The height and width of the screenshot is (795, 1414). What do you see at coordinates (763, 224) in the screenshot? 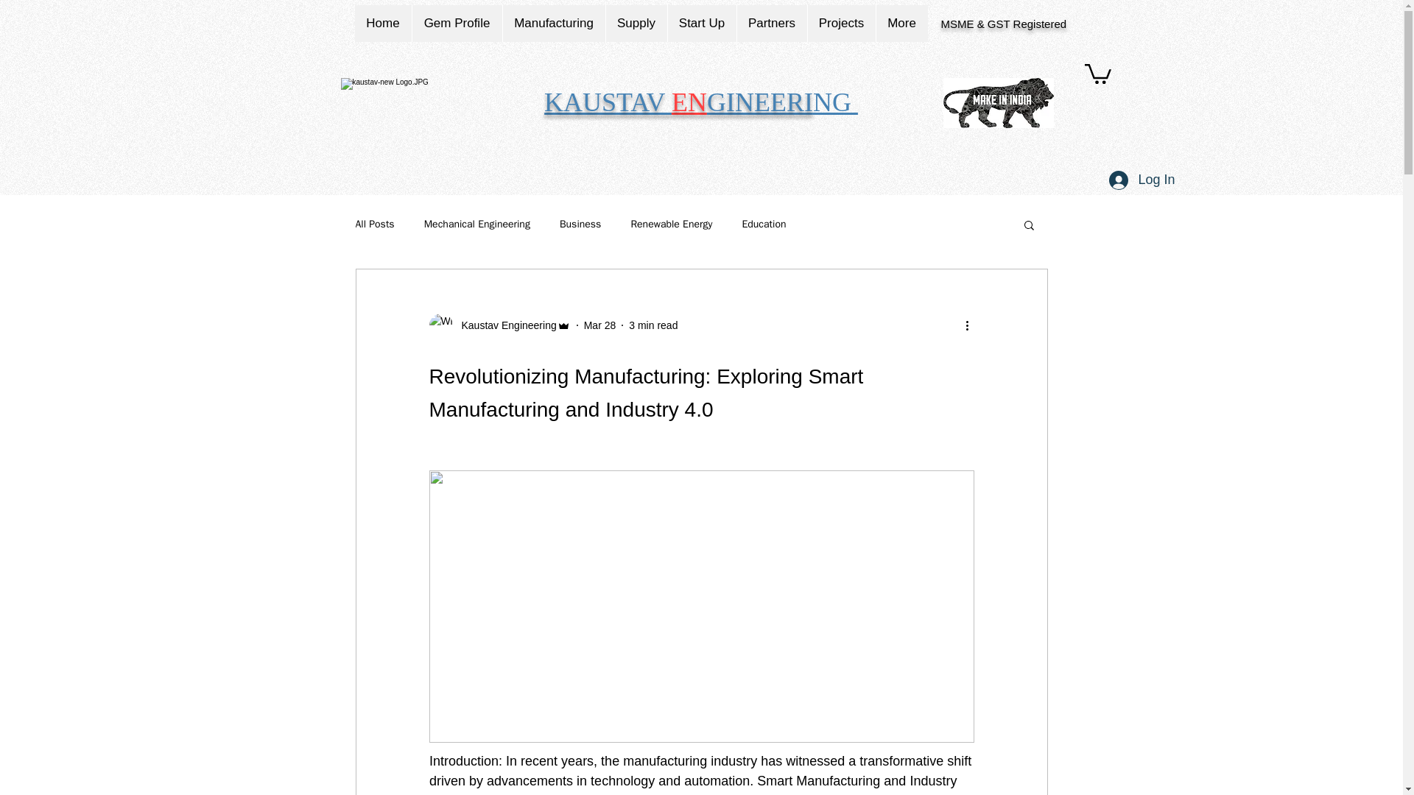
I see `Education` at bounding box center [763, 224].